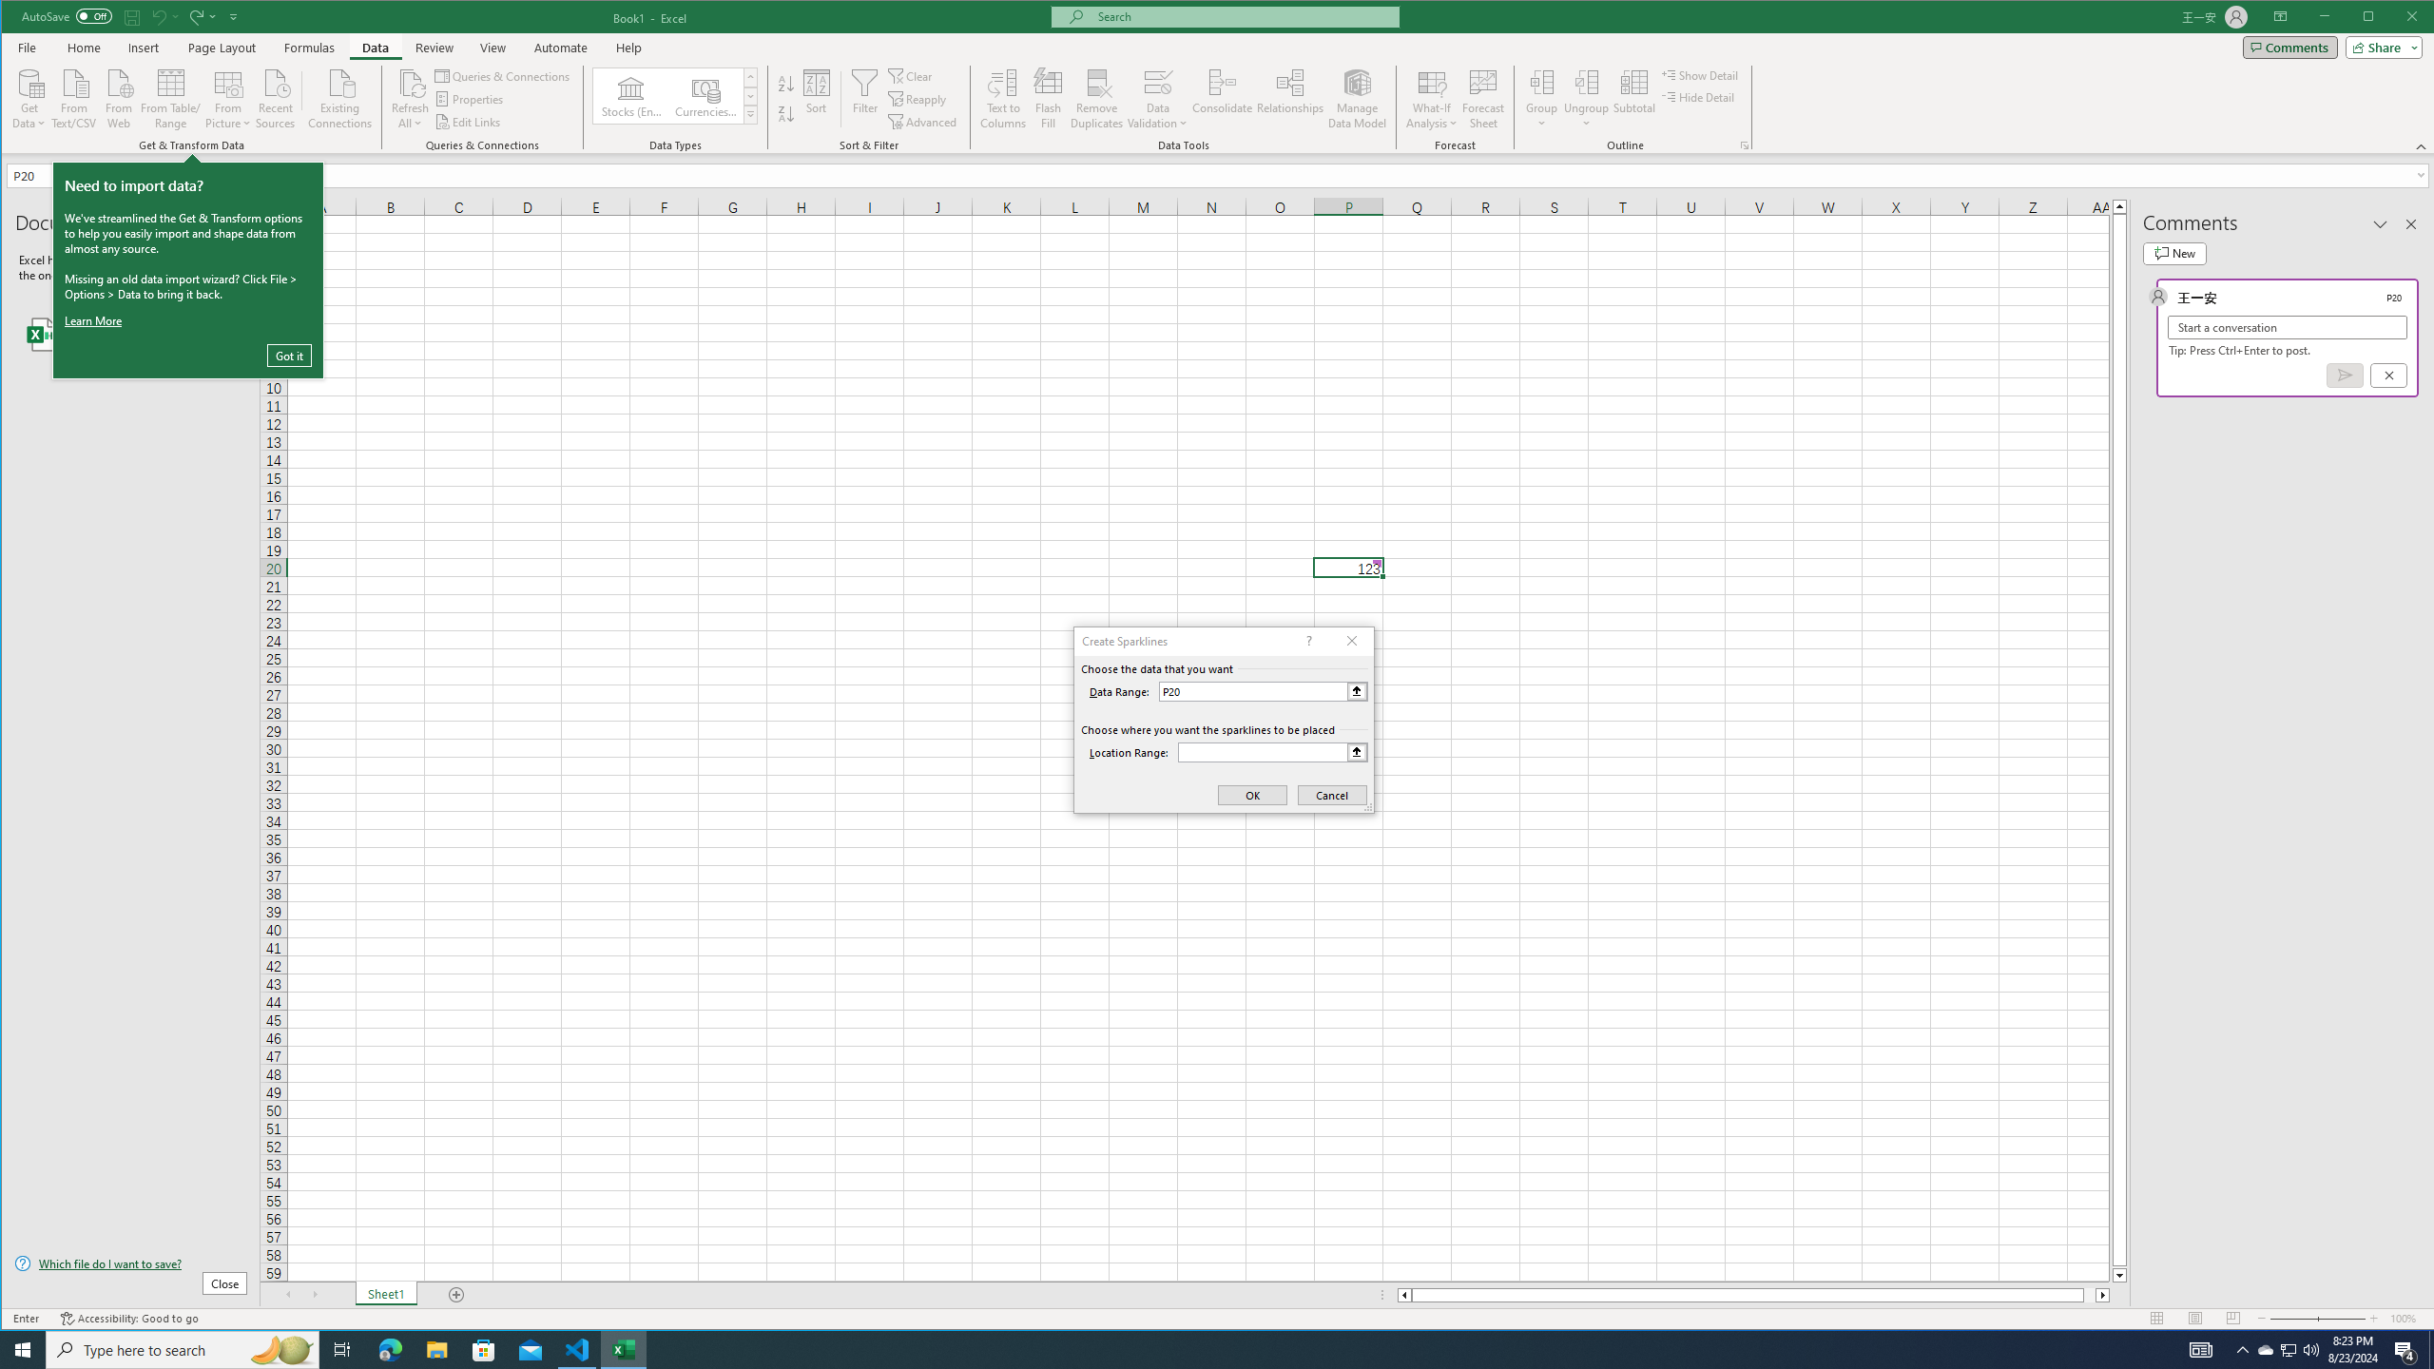 The image size is (2434, 1369). I want to click on Automate, so click(561, 48).